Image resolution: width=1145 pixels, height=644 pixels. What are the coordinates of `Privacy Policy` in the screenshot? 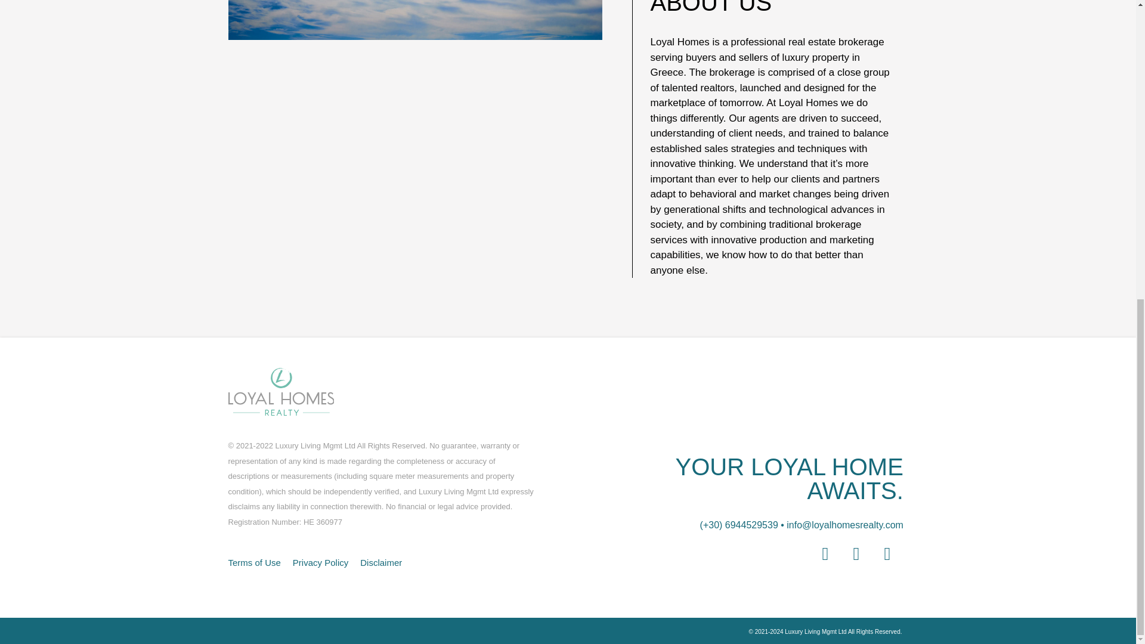 It's located at (320, 562).